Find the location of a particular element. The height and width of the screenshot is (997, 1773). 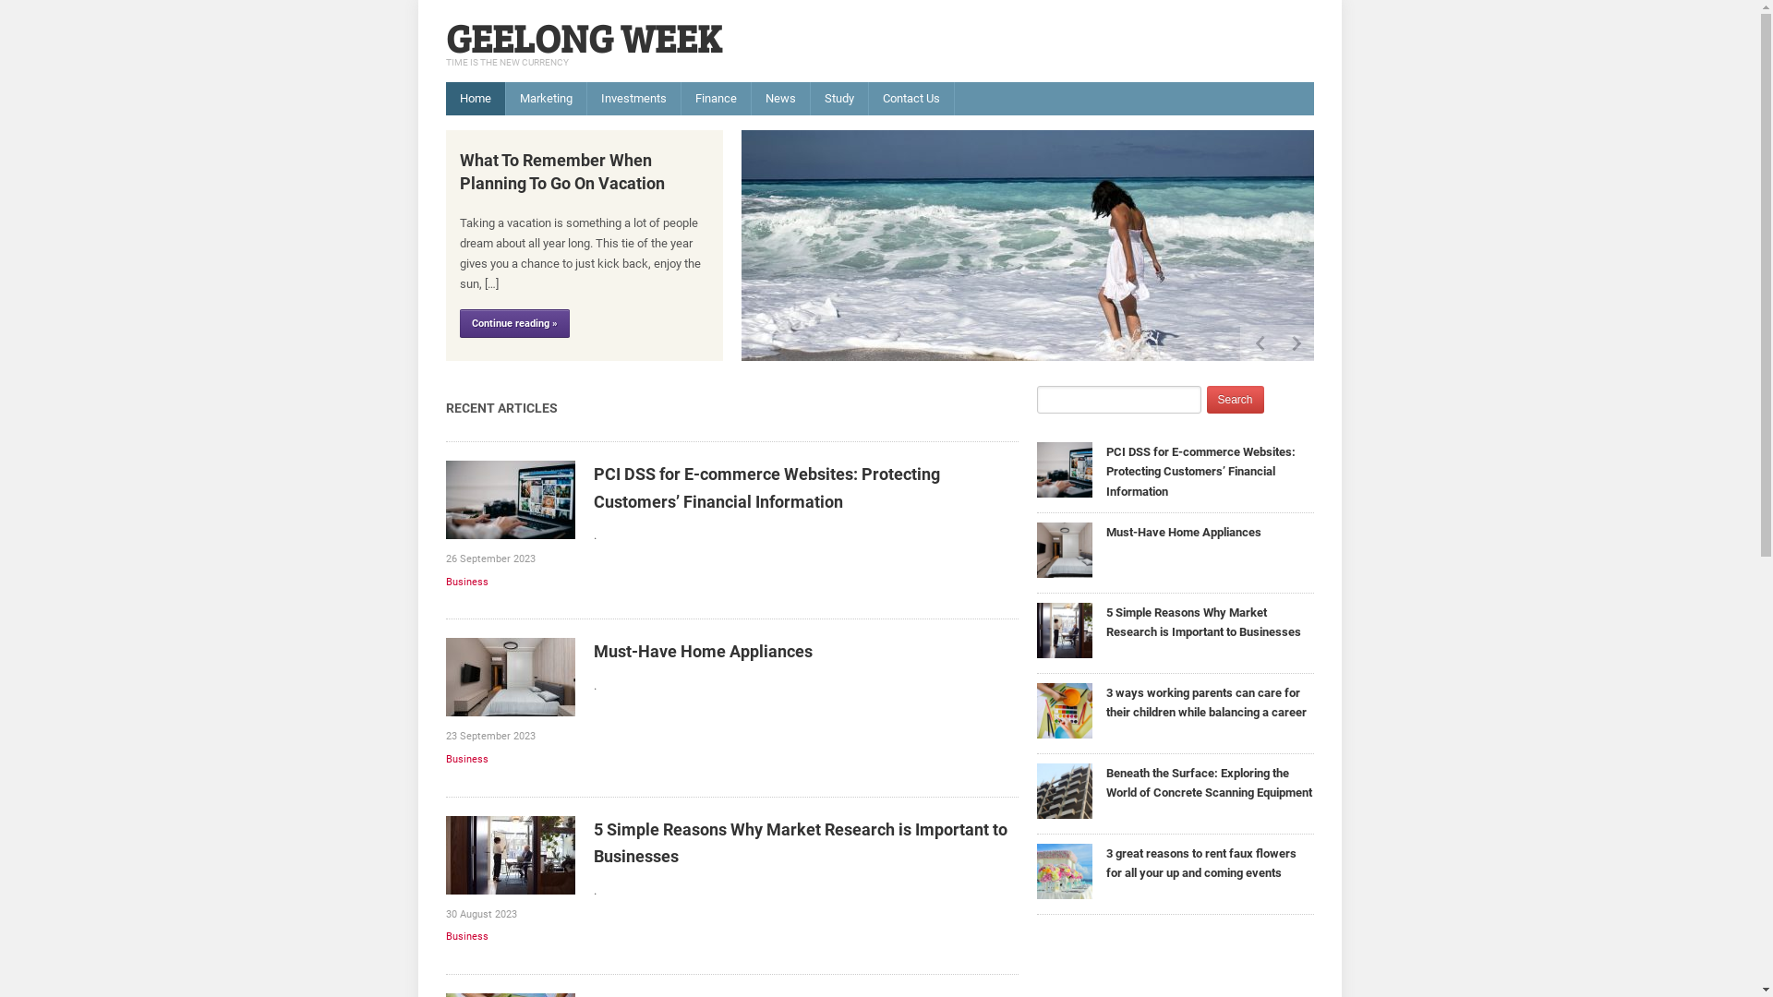

Business is located at coordinates (466, 582).